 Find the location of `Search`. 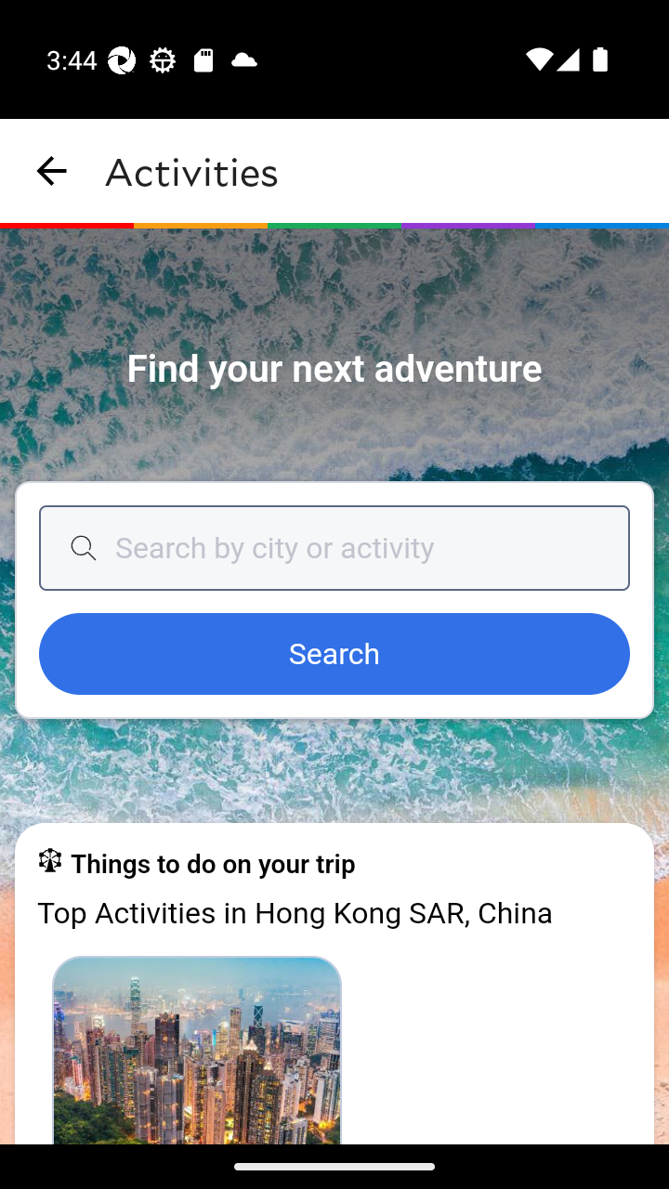

Search is located at coordinates (334, 655).